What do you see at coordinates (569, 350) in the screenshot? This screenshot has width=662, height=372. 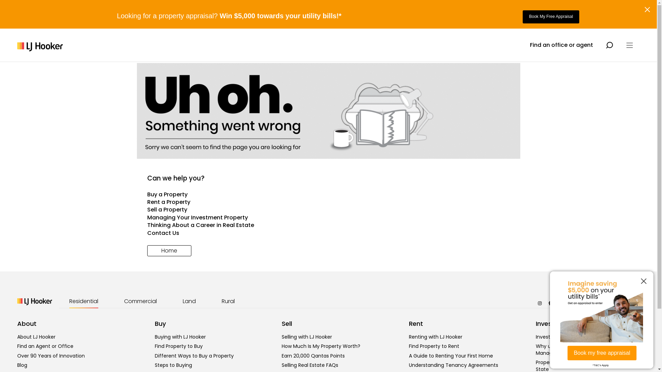 I see `Why use LJ Hooker Property Management` at bounding box center [569, 350].